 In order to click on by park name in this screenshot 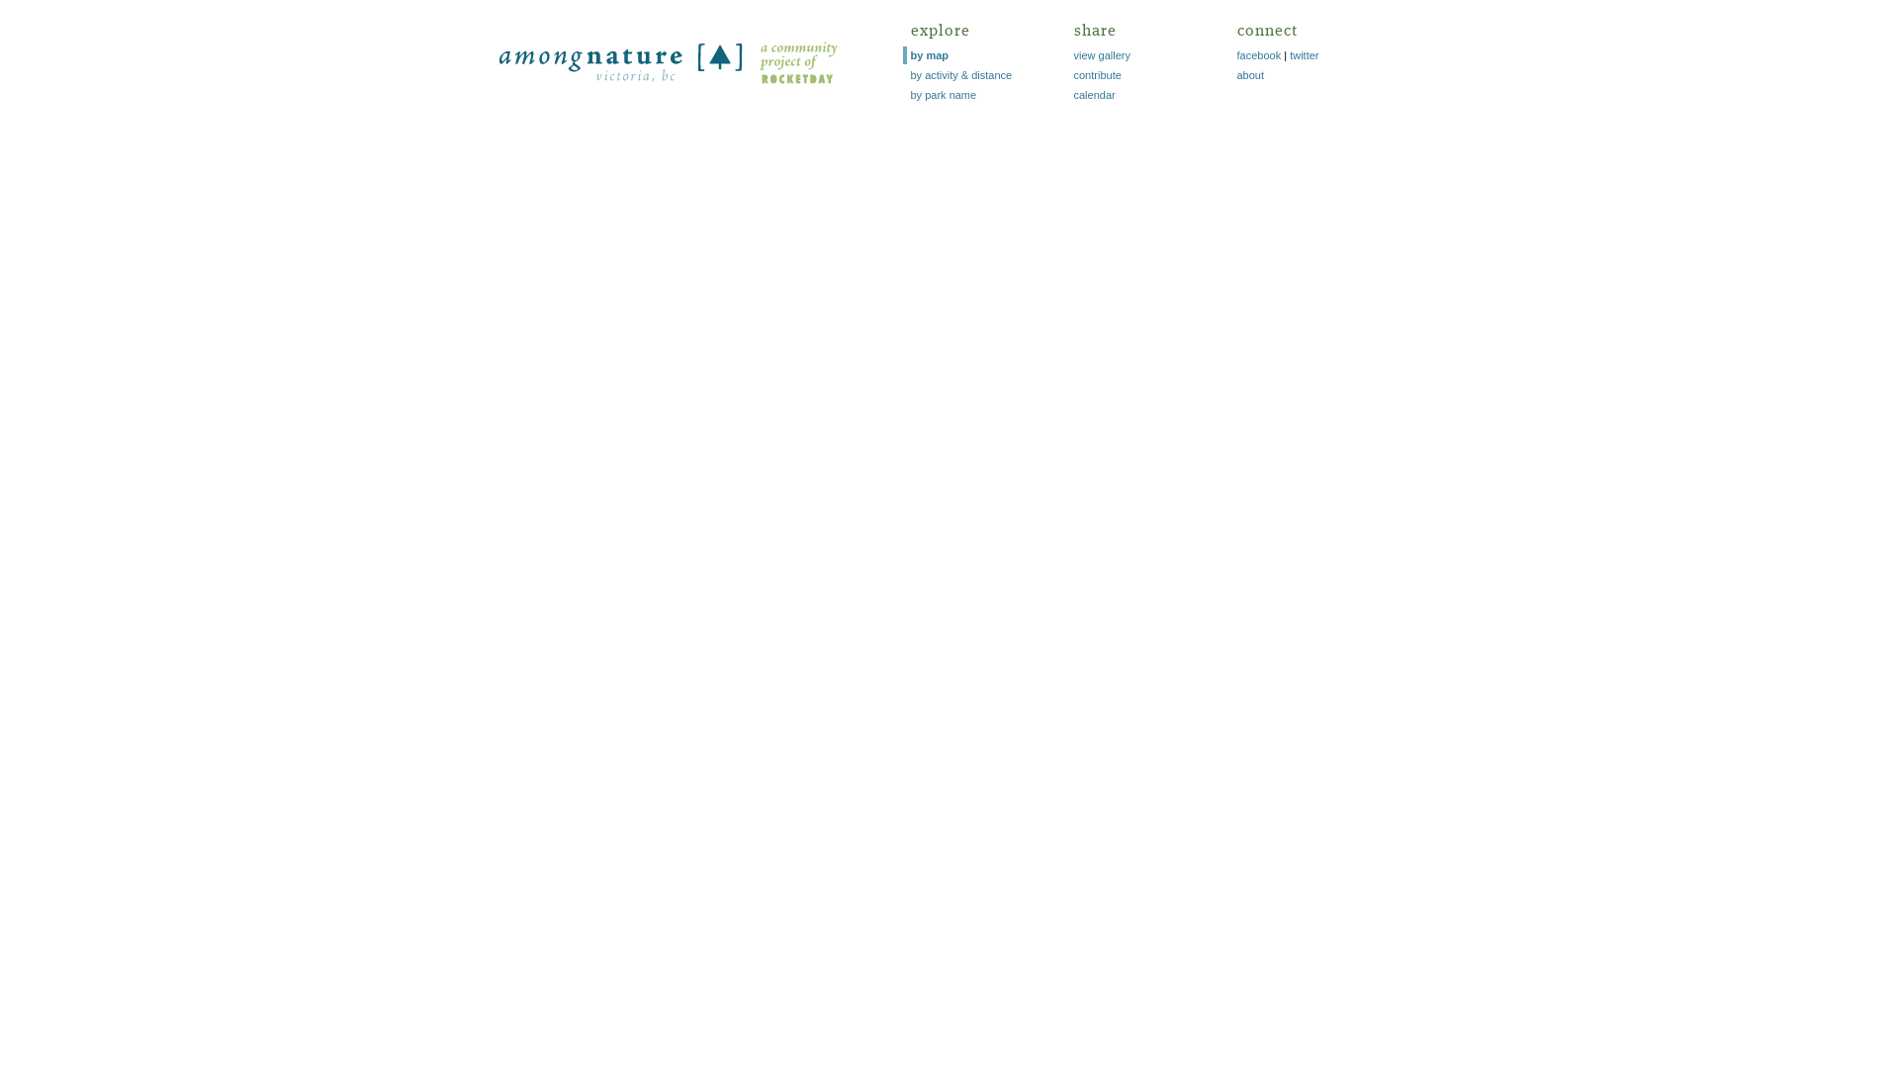, I will do `click(944, 95)`.